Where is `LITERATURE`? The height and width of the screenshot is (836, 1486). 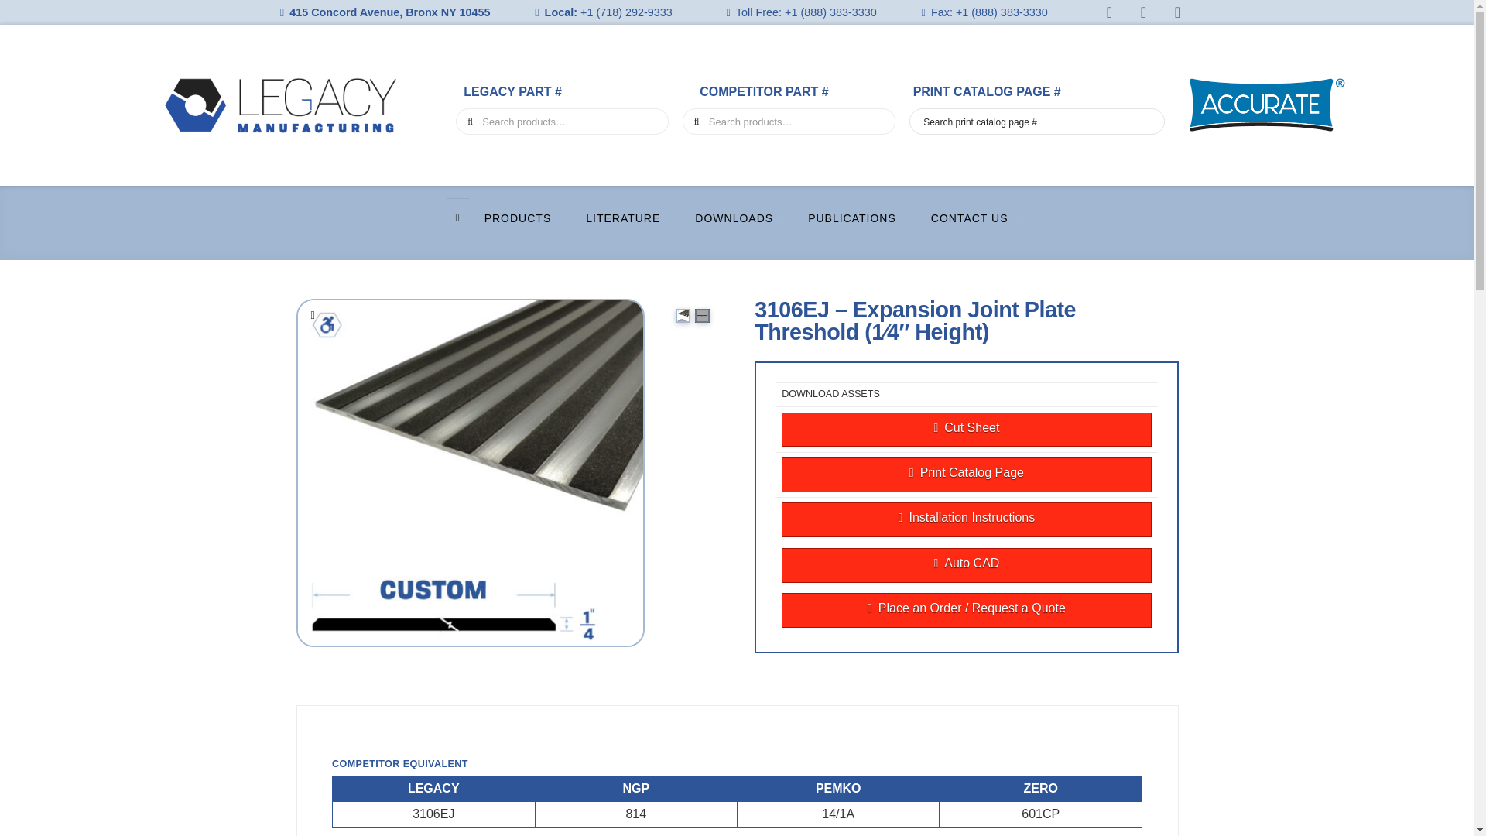 LITERATURE is located at coordinates (625, 218).